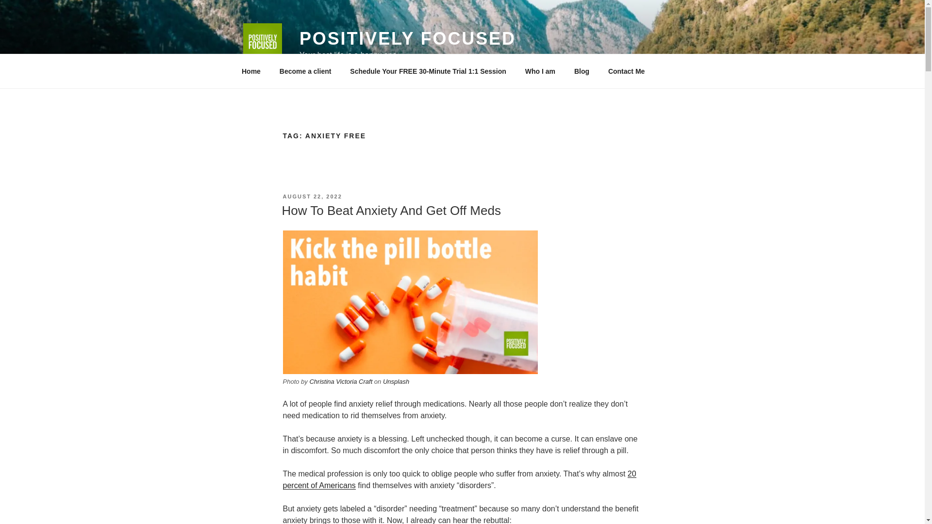 The width and height of the screenshot is (932, 524). I want to click on Blog, so click(582, 71).